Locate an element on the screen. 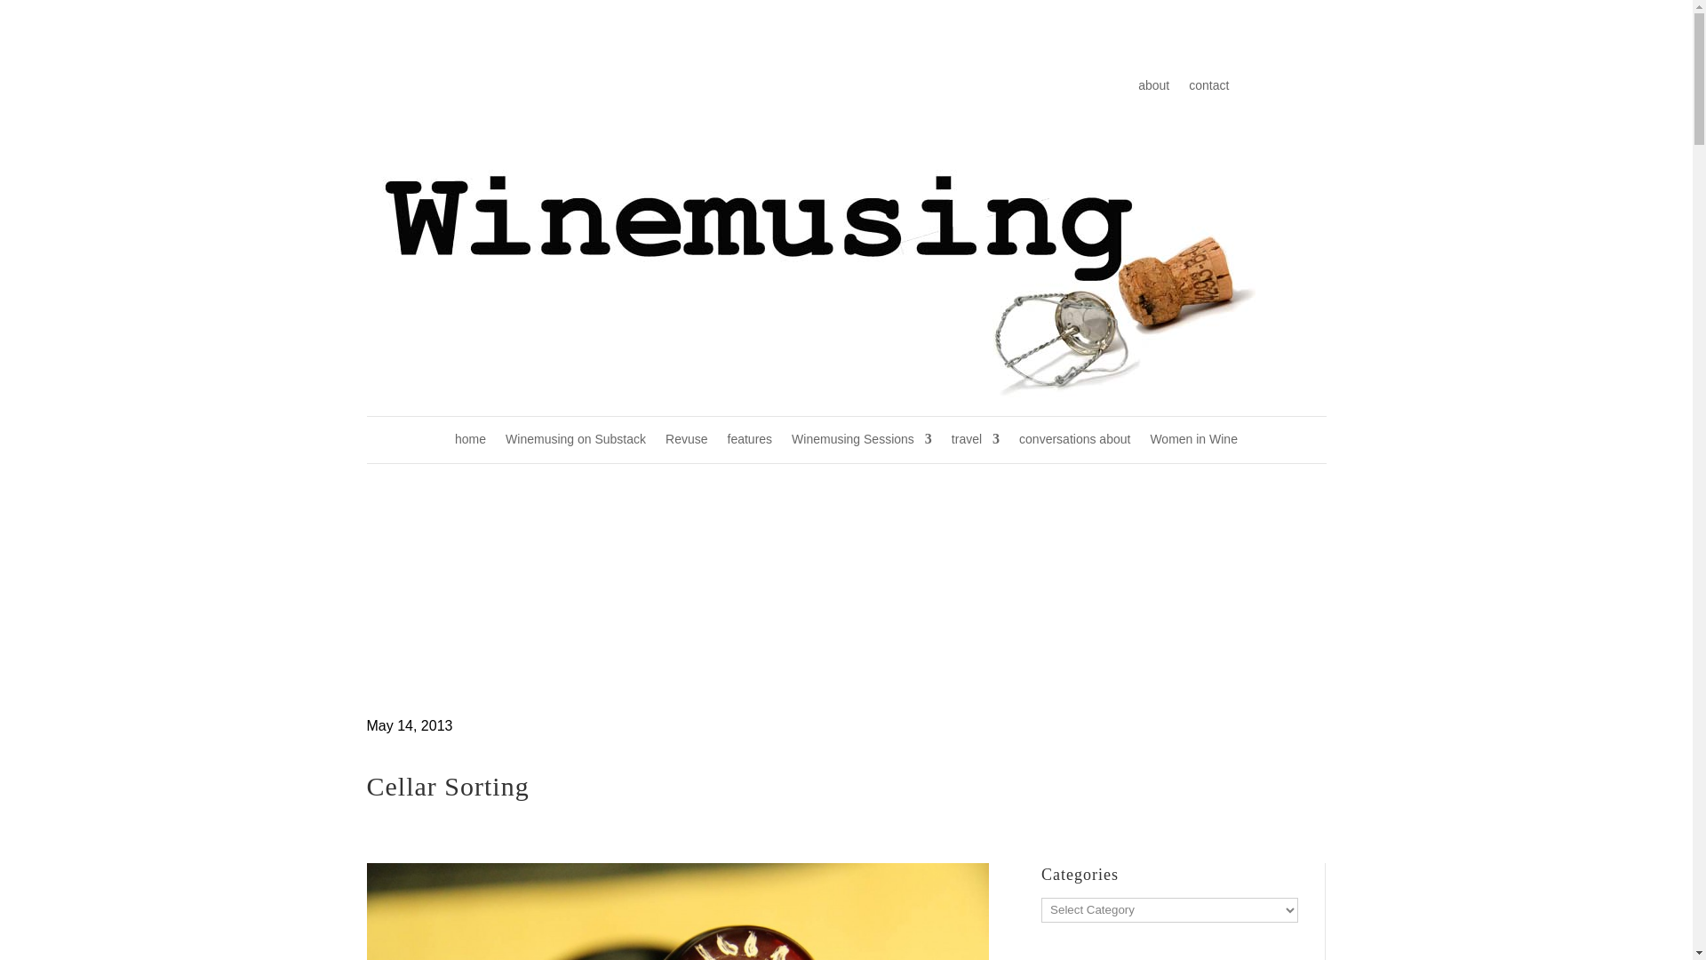  Revuse is located at coordinates (686, 443).